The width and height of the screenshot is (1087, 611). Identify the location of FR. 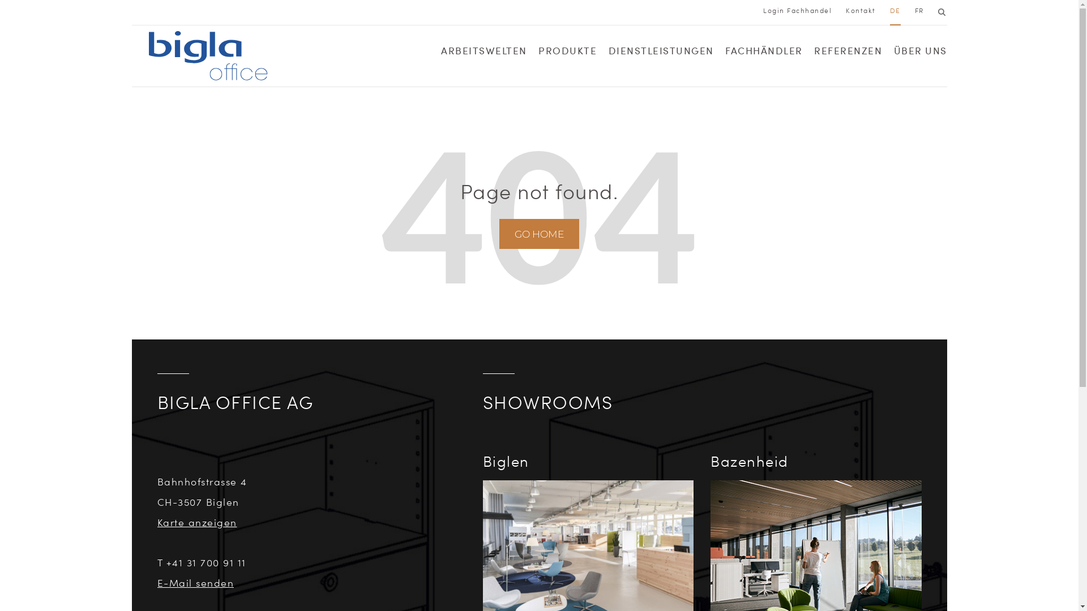
(919, 11).